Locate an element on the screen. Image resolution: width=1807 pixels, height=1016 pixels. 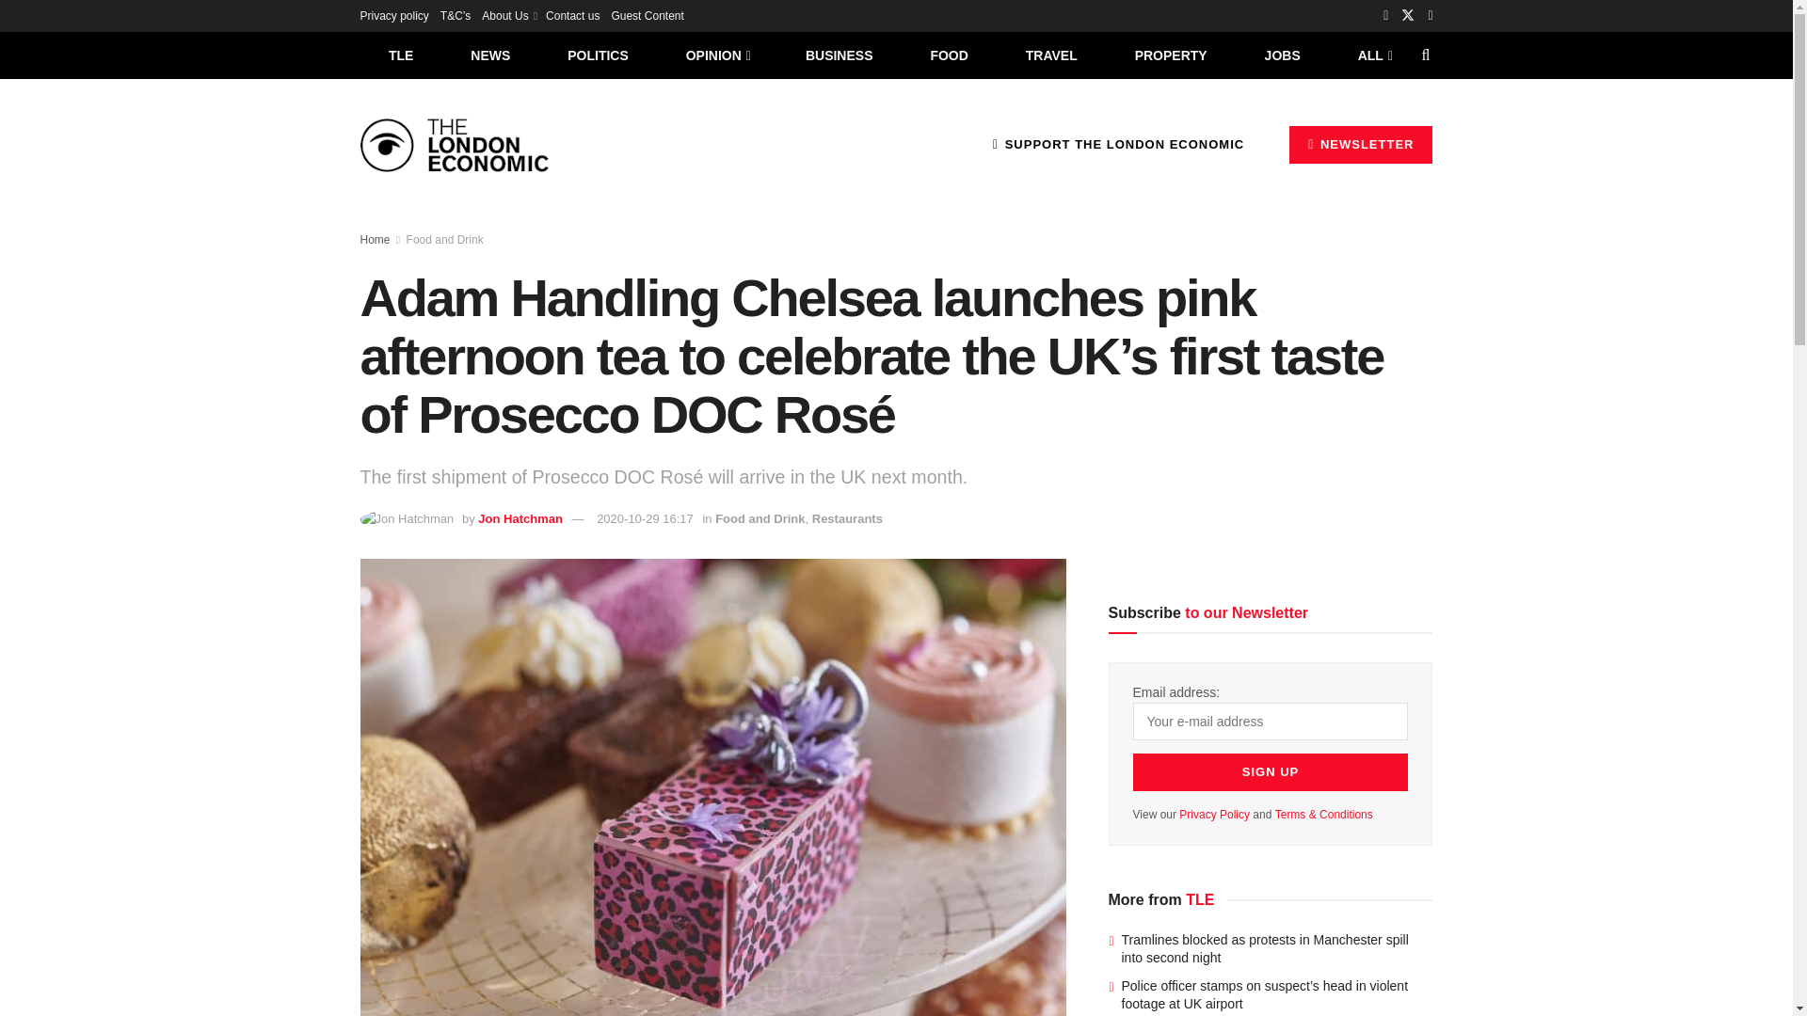
ALL is located at coordinates (1373, 55).